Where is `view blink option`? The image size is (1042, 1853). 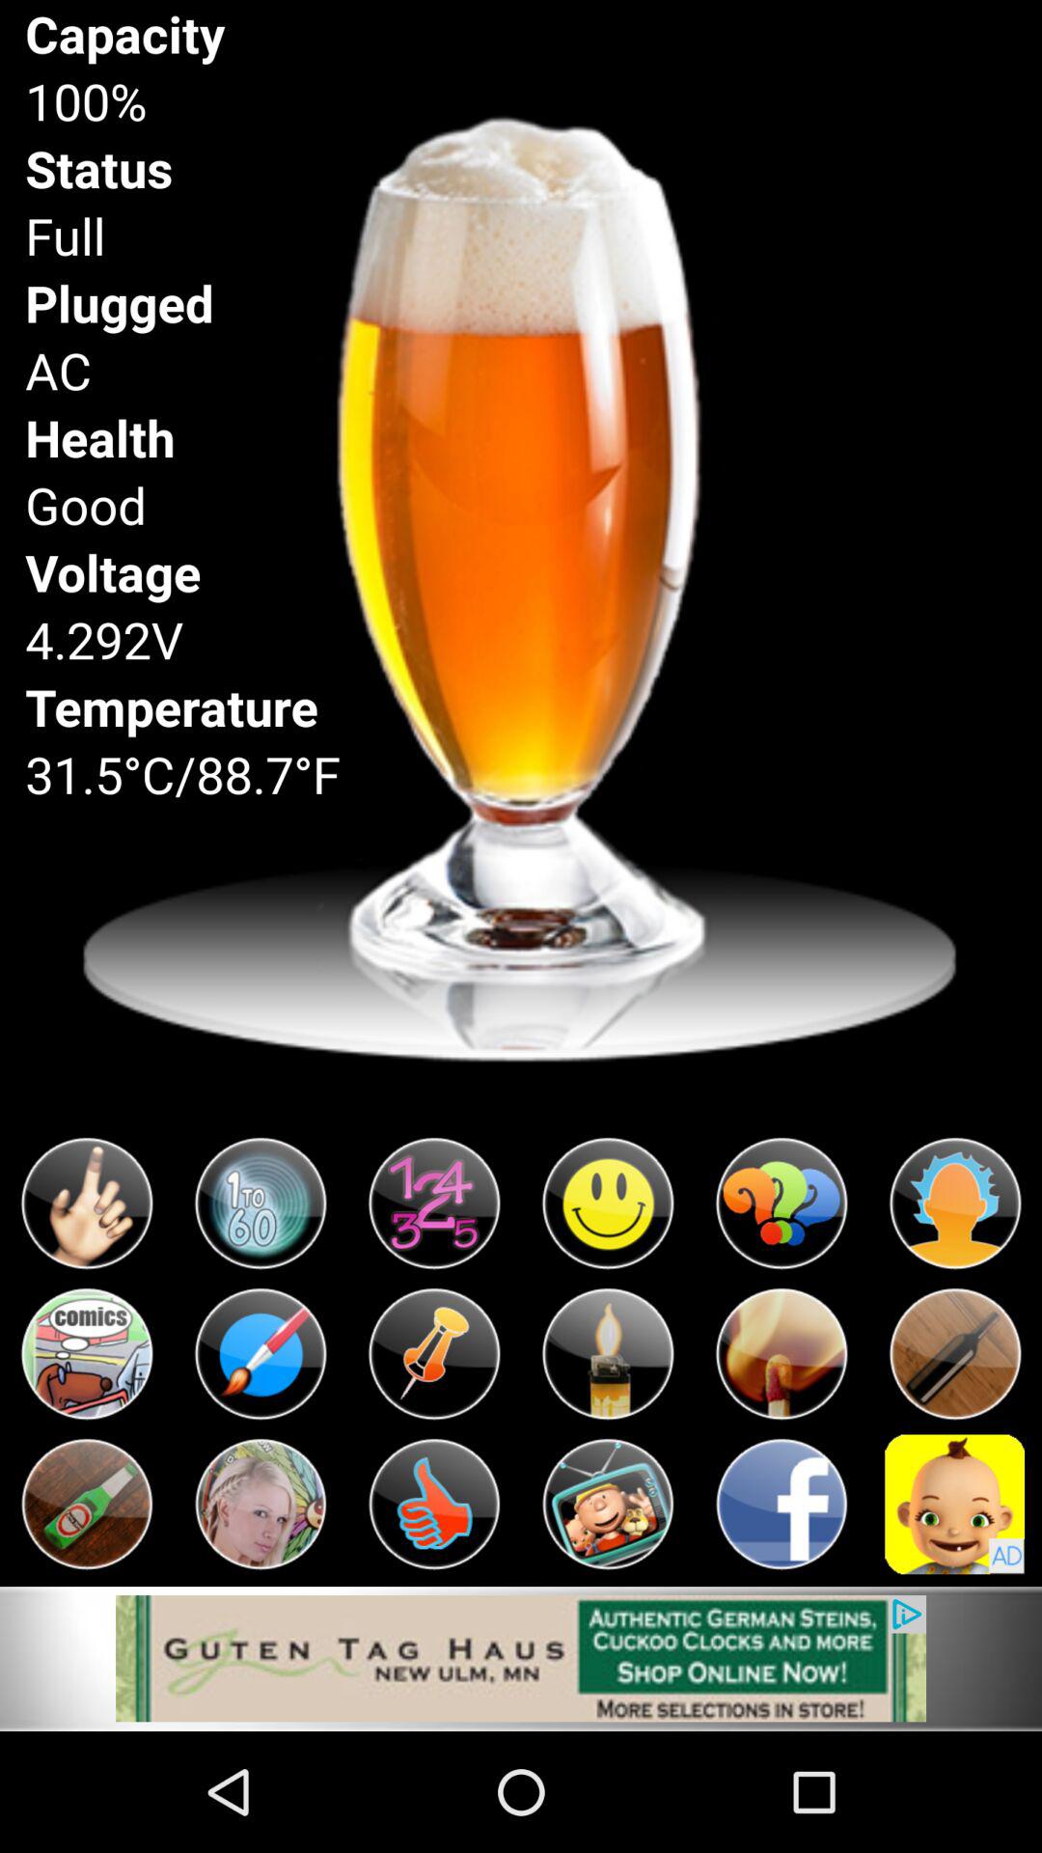
view blink option is located at coordinates (260, 1203).